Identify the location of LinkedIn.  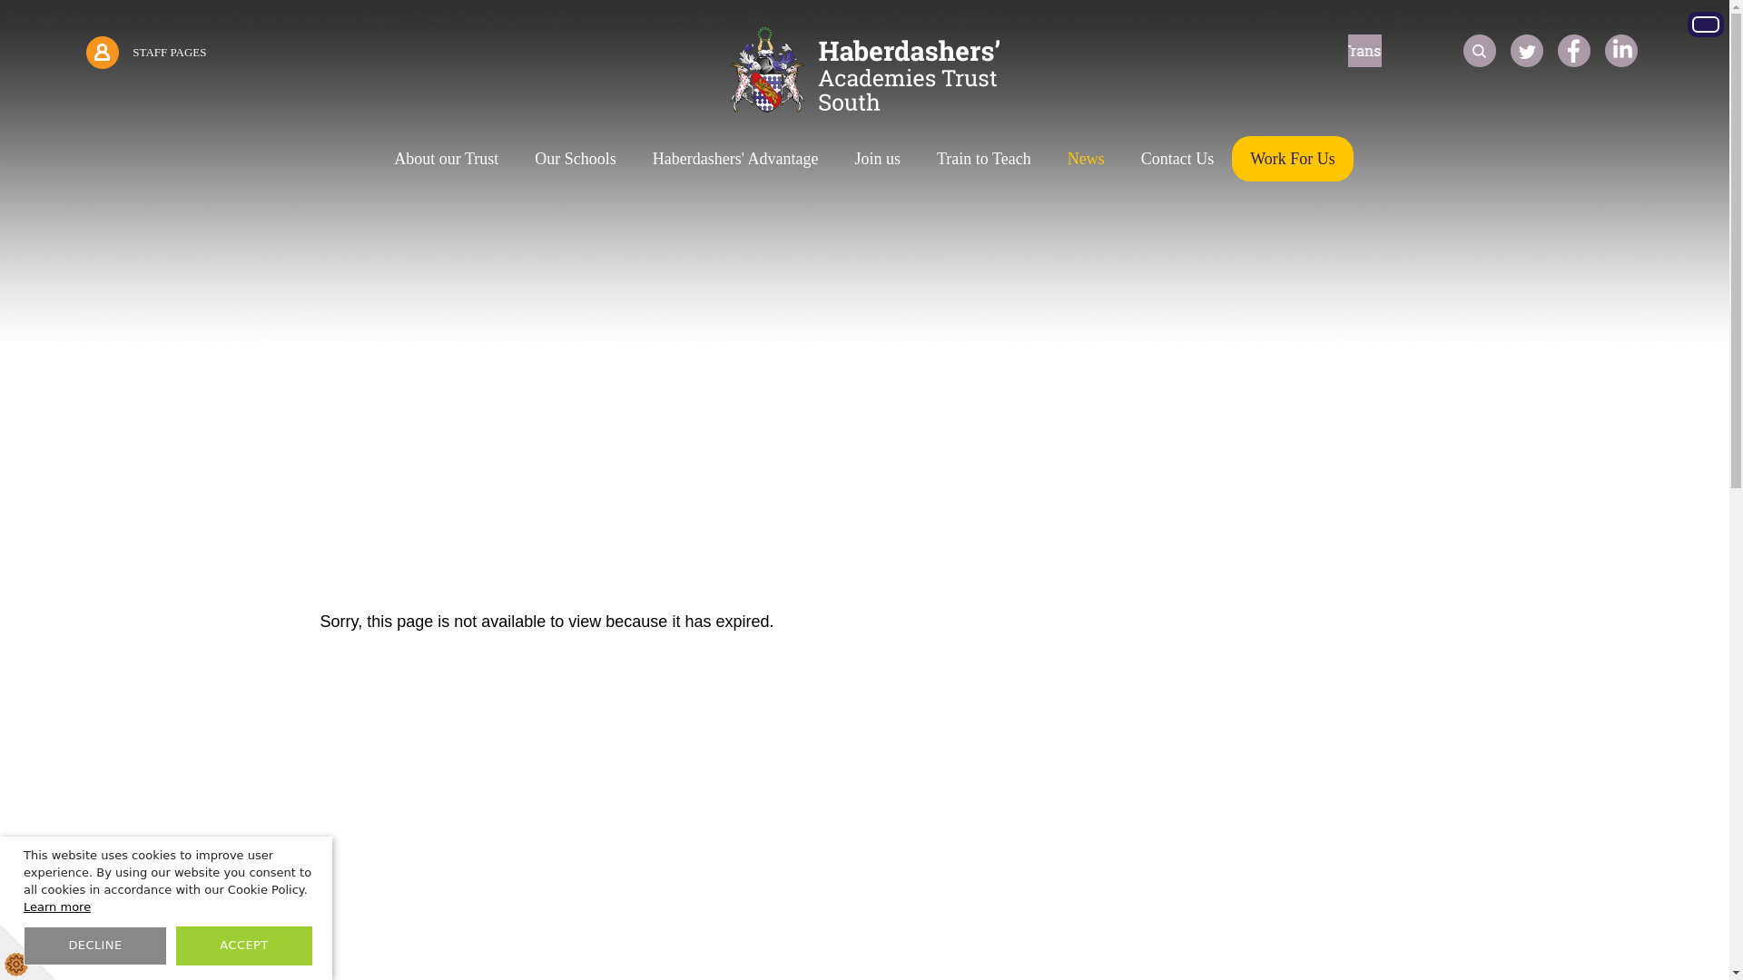
(1621, 50).